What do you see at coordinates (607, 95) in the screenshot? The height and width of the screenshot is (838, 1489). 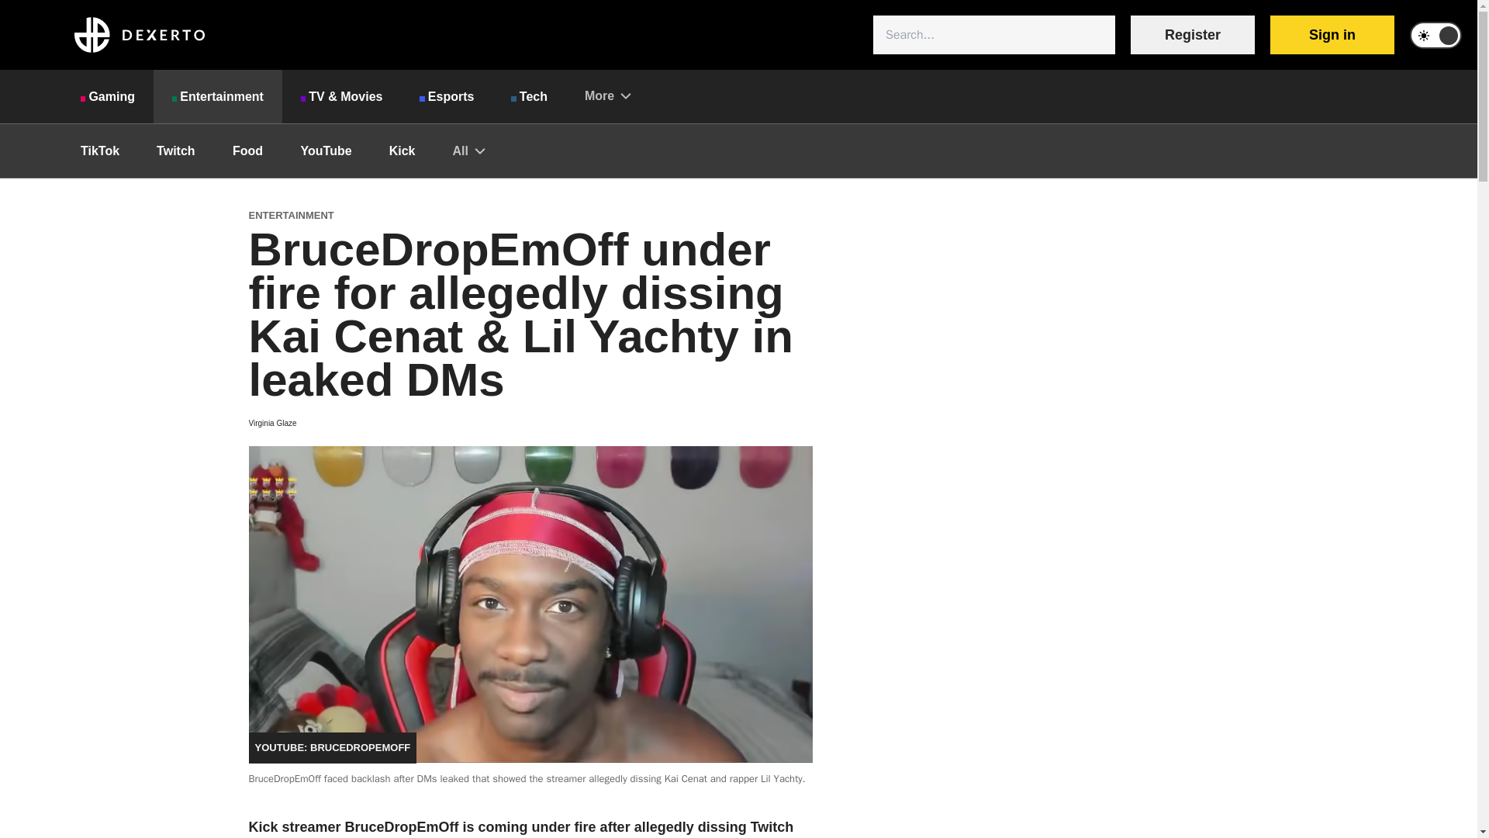 I see `More` at bounding box center [607, 95].